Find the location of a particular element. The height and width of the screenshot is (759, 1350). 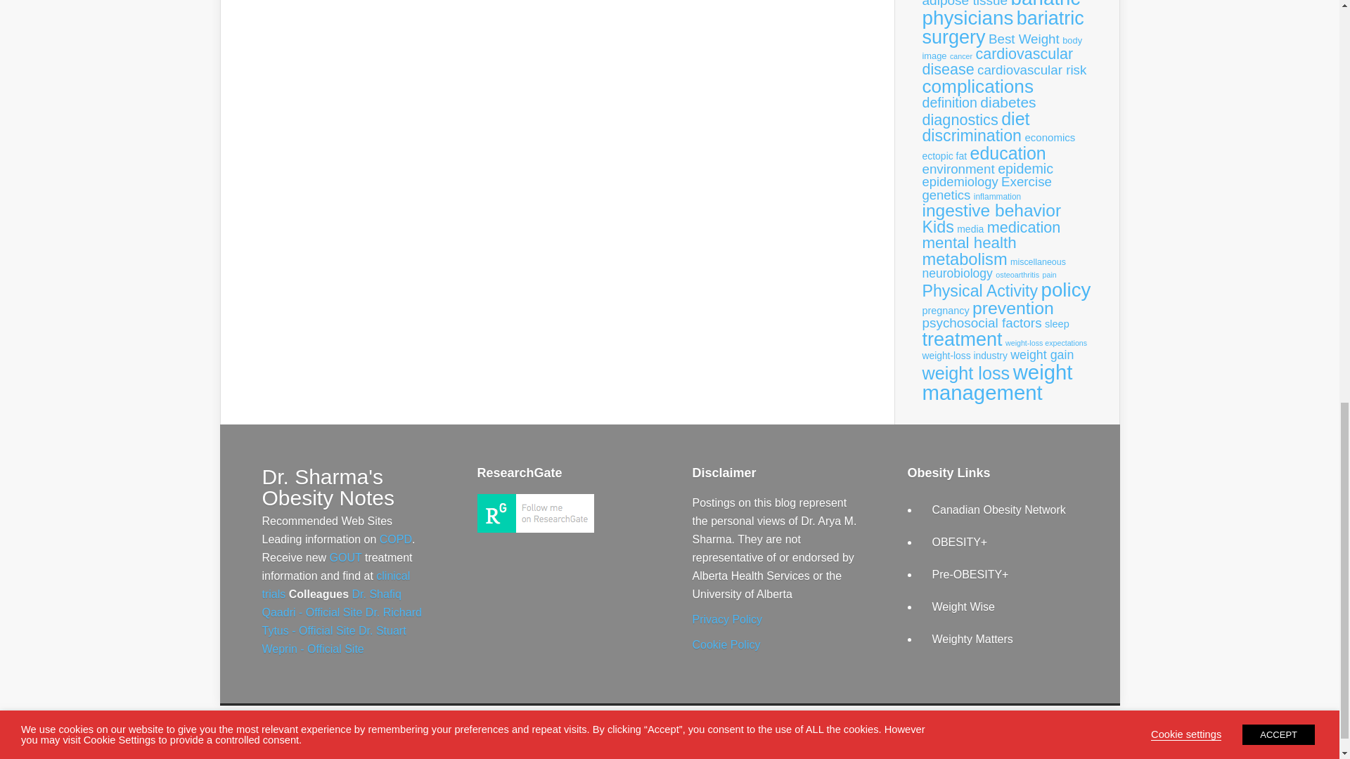

ectopic fat is located at coordinates (945, 156).